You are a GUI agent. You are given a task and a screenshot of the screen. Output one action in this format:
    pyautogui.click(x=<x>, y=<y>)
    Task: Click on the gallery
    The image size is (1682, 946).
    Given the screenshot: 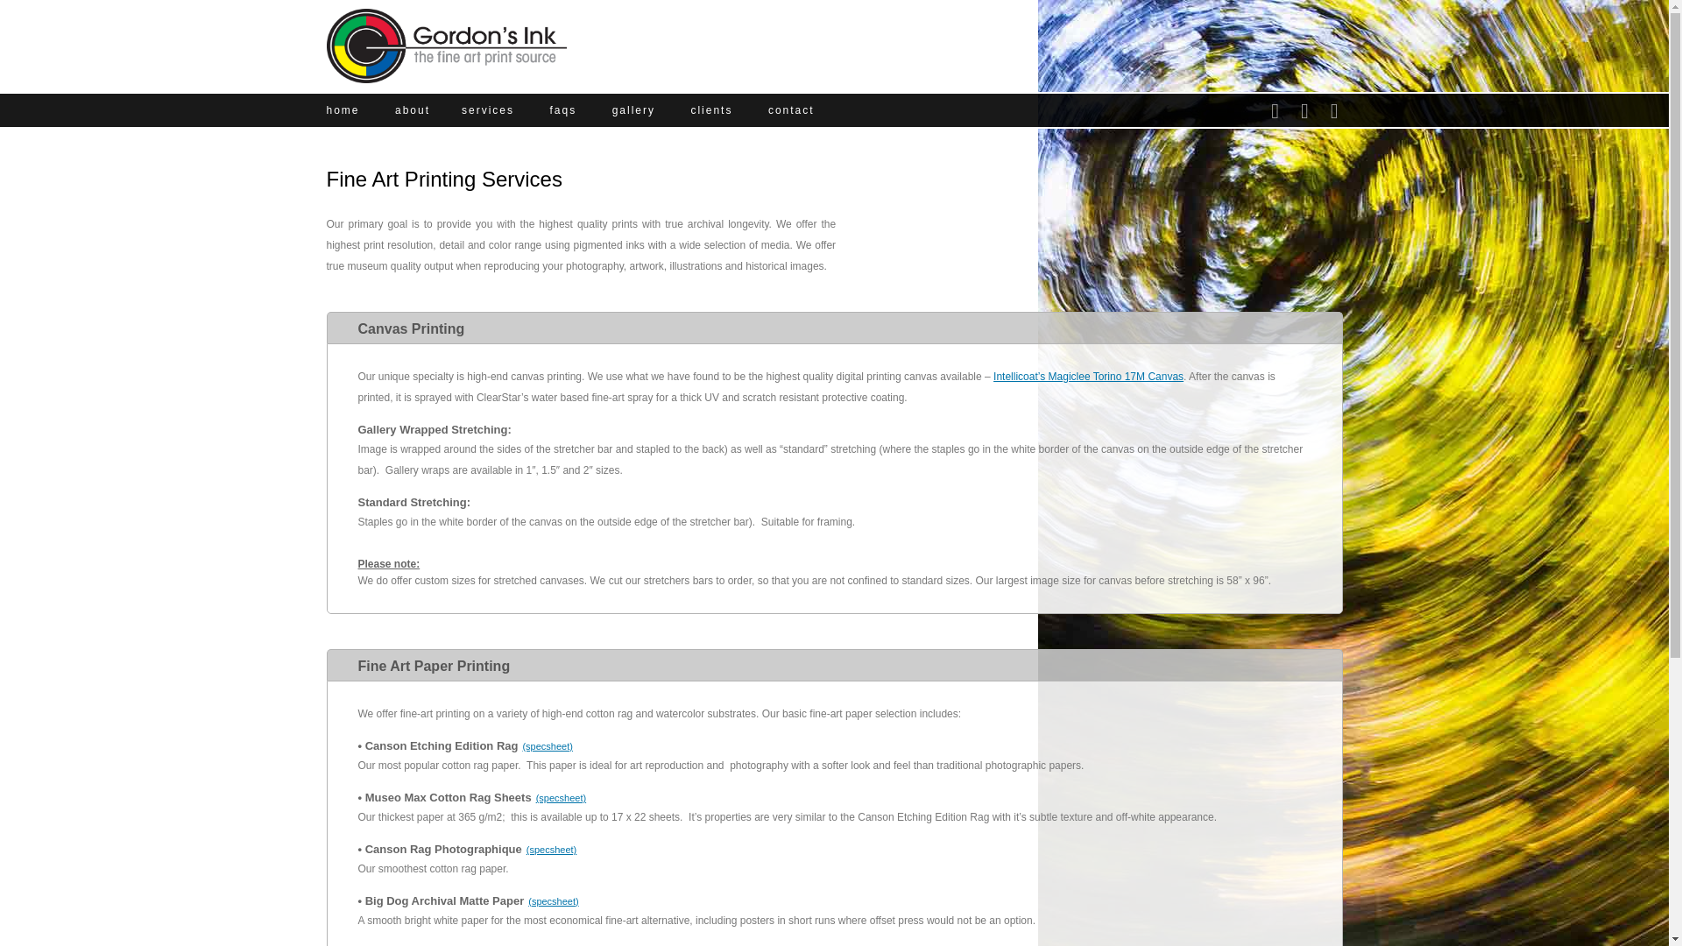 What is the action you would take?
    pyautogui.click(x=633, y=109)
    